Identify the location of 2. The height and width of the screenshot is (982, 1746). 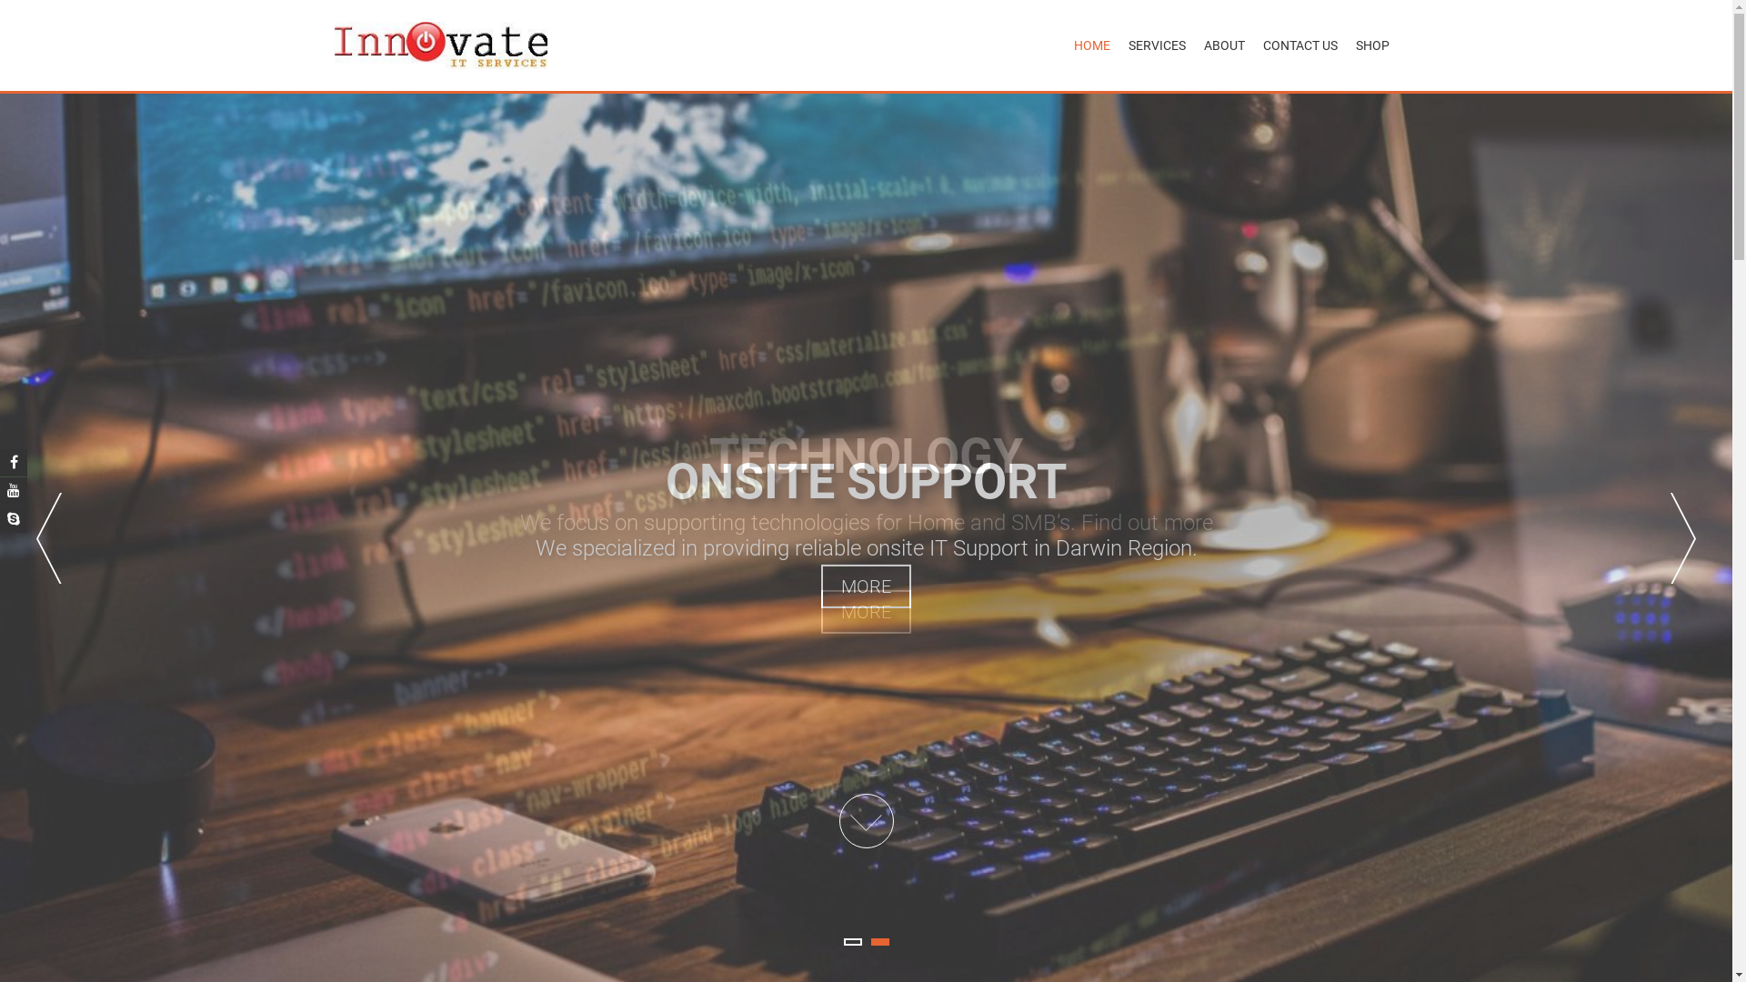
(880, 942).